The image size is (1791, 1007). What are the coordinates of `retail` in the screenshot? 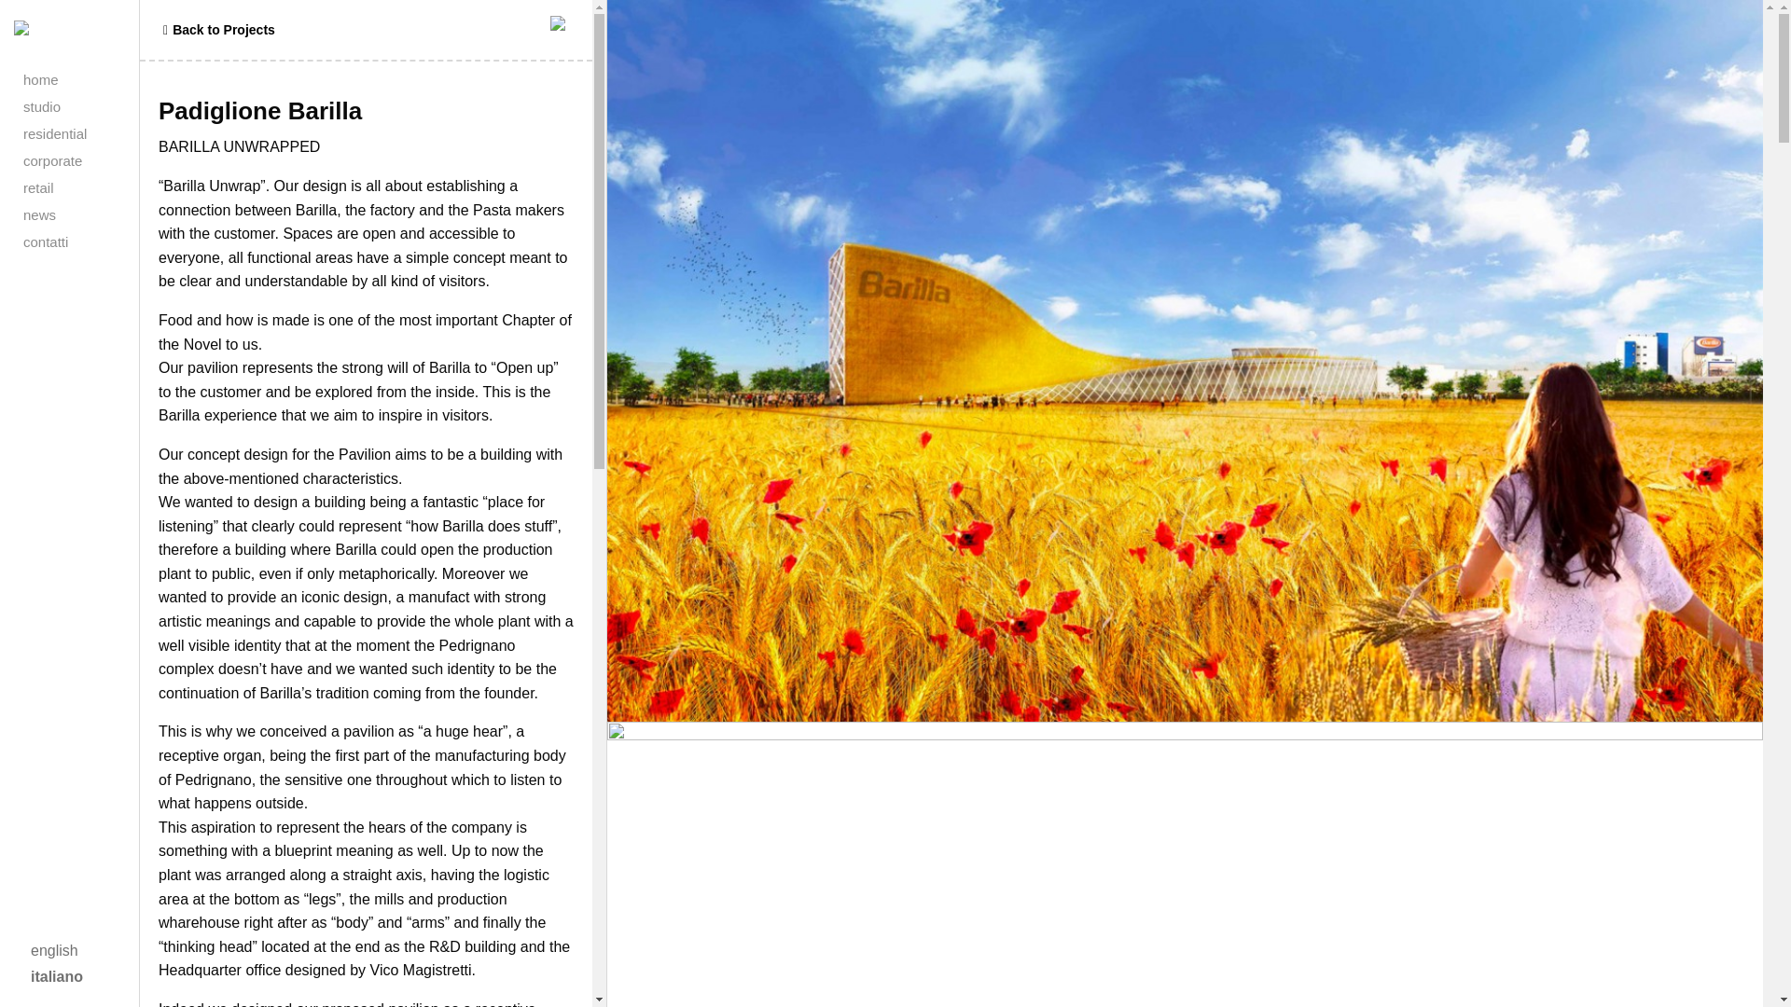 It's located at (84, 187).